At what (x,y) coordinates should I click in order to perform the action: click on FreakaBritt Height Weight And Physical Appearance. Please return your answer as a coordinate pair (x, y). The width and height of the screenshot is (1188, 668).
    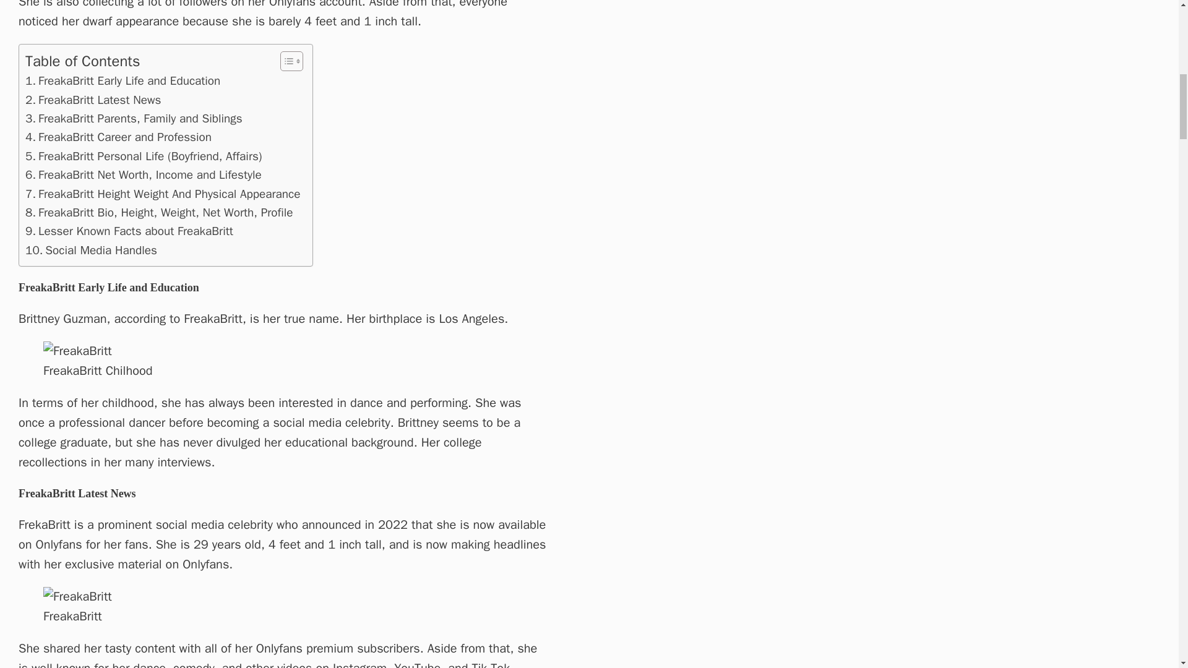
    Looking at the image, I should click on (162, 194).